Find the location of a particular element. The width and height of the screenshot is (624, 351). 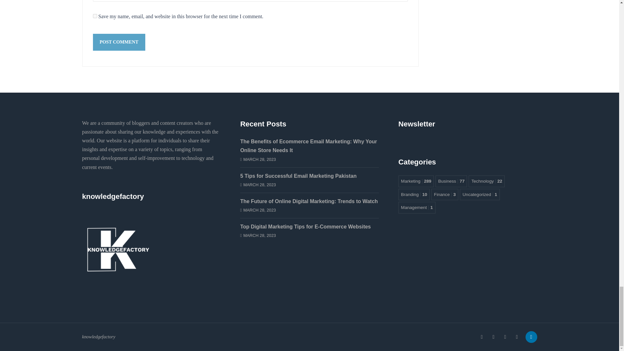

yes is located at coordinates (95, 16).